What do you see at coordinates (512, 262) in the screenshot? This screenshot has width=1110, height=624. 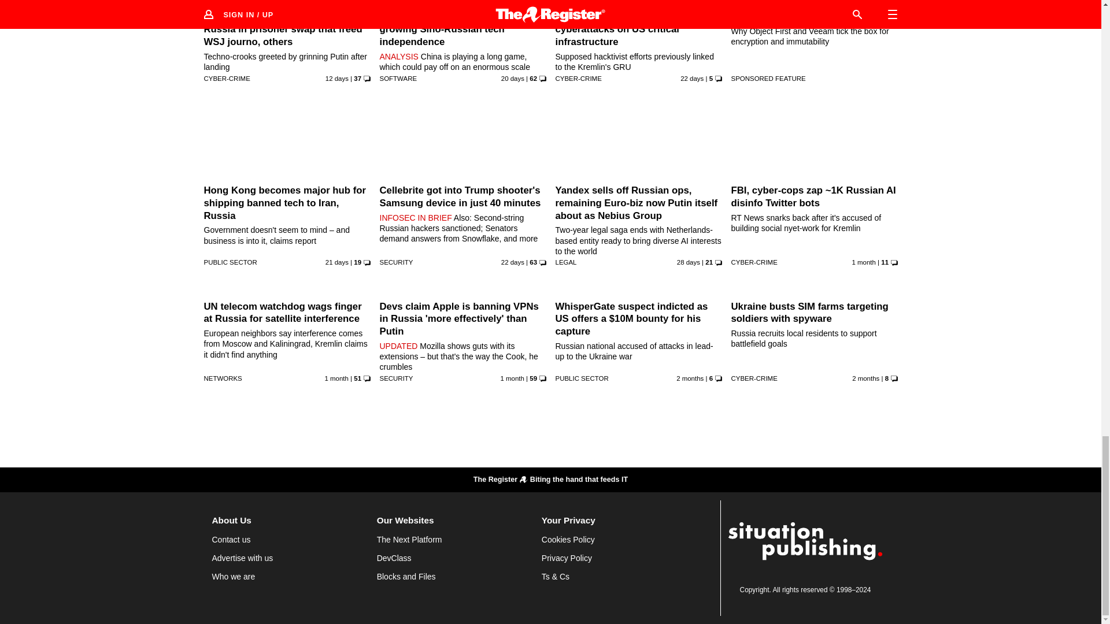 I see `22 Jul 2024 3:44` at bounding box center [512, 262].